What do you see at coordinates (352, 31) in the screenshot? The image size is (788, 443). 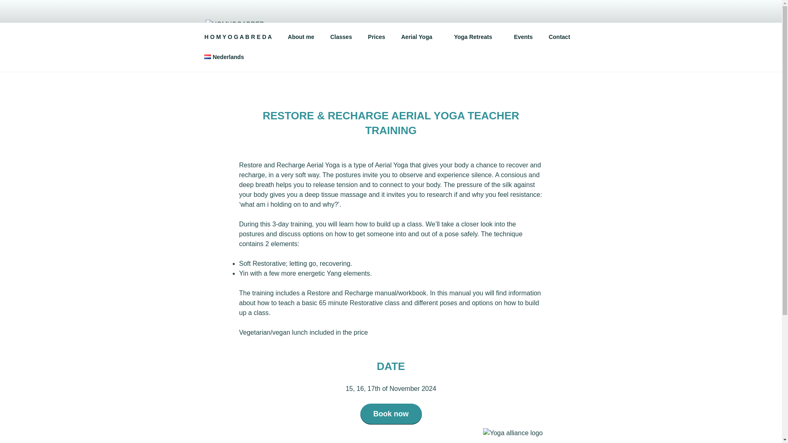 I see `HOMYOGABREDA` at bounding box center [352, 31].